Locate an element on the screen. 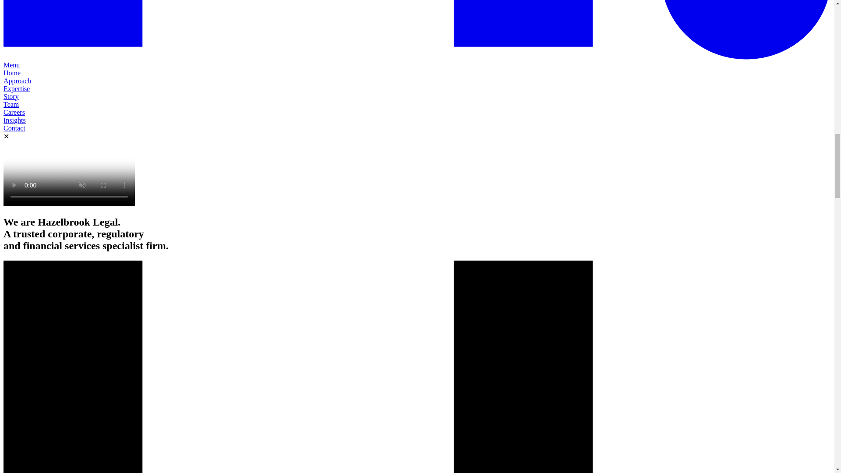 The image size is (841, 473). Careers is located at coordinates (14, 112).